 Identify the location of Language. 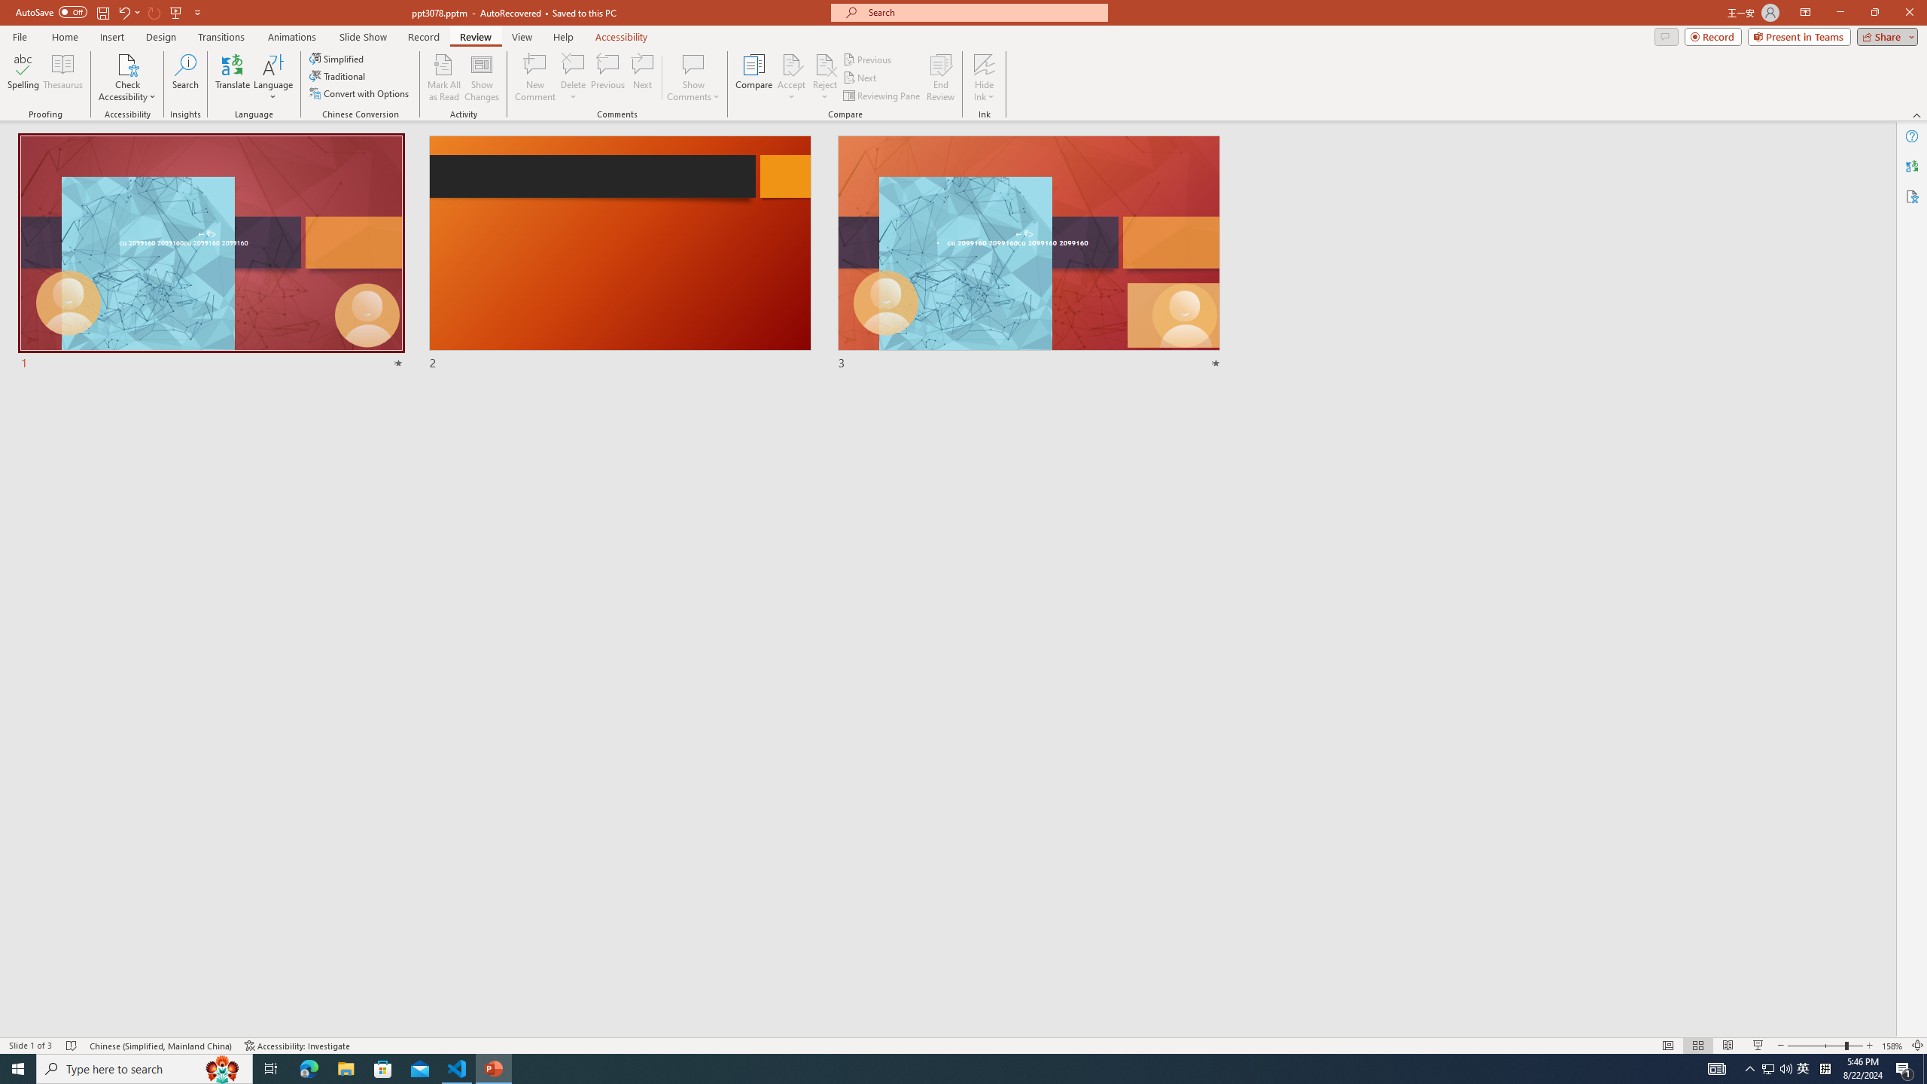
(273, 78).